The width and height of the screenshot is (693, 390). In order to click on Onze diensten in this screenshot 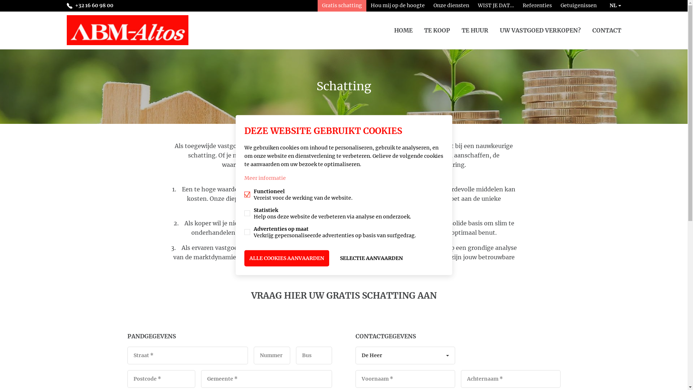, I will do `click(451, 6)`.